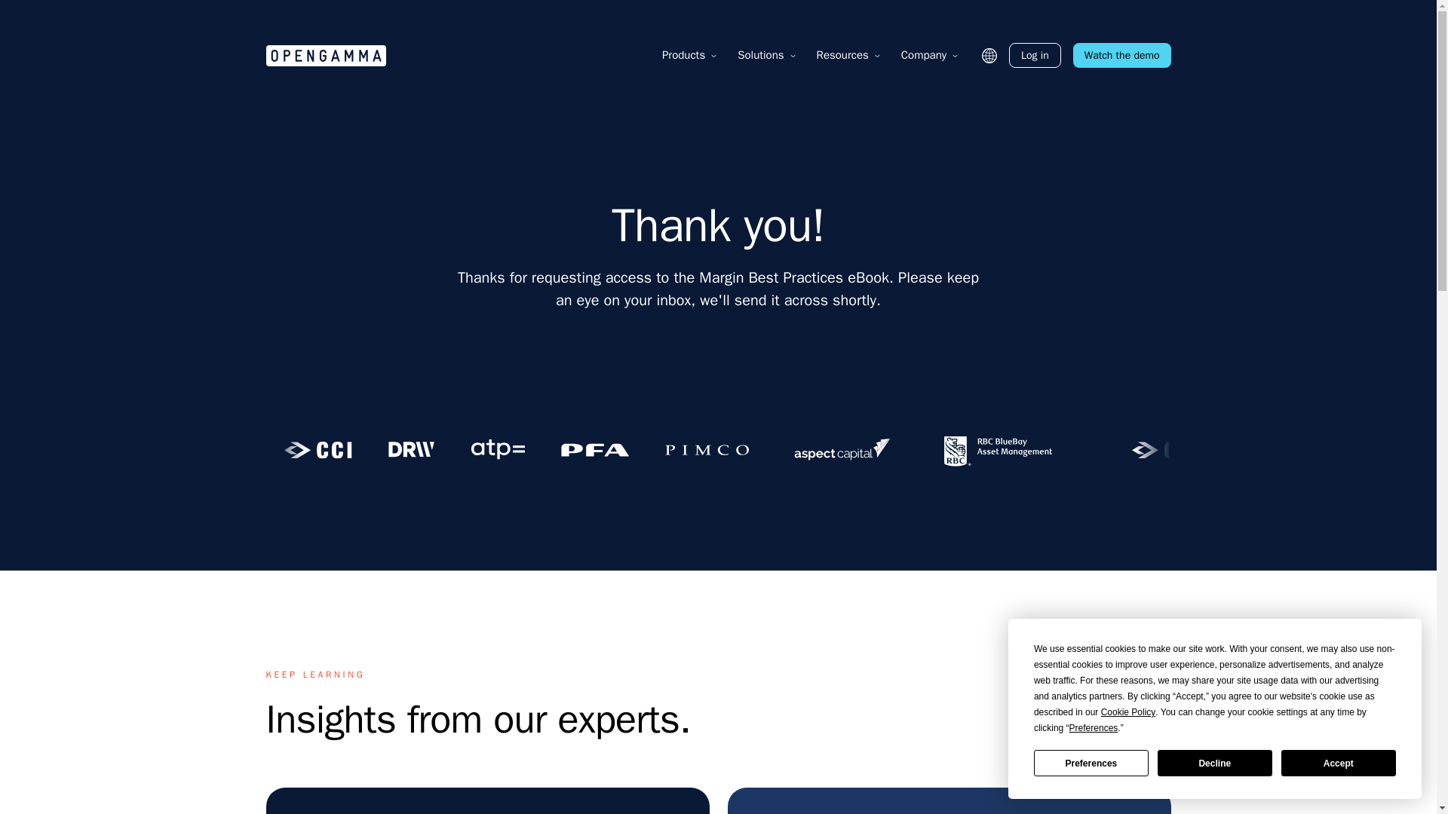 The width and height of the screenshot is (1448, 814). Describe the element at coordinates (1122, 55) in the screenshot. I see `Watch the demo` at that location.